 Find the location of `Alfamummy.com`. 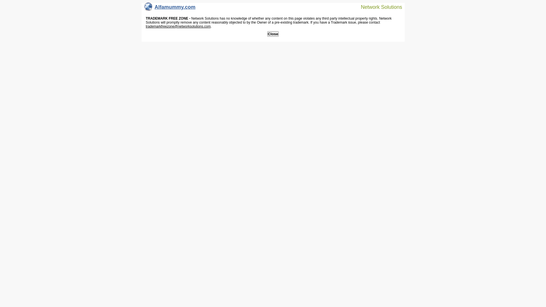

Alfamummy.com is located at coordinates (170, 9).